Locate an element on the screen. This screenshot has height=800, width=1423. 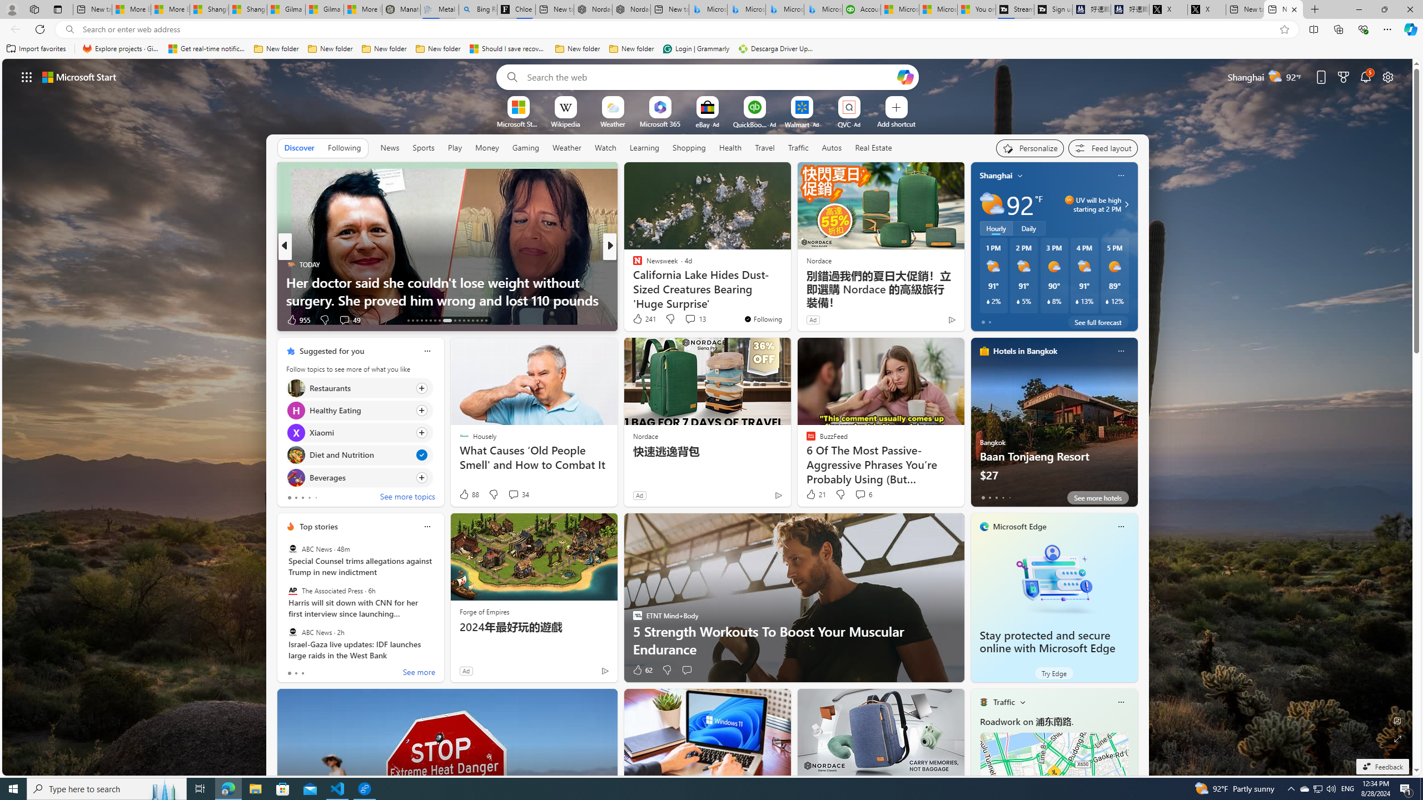
ETNT Mind+Body is located at coordinates (632, 264).